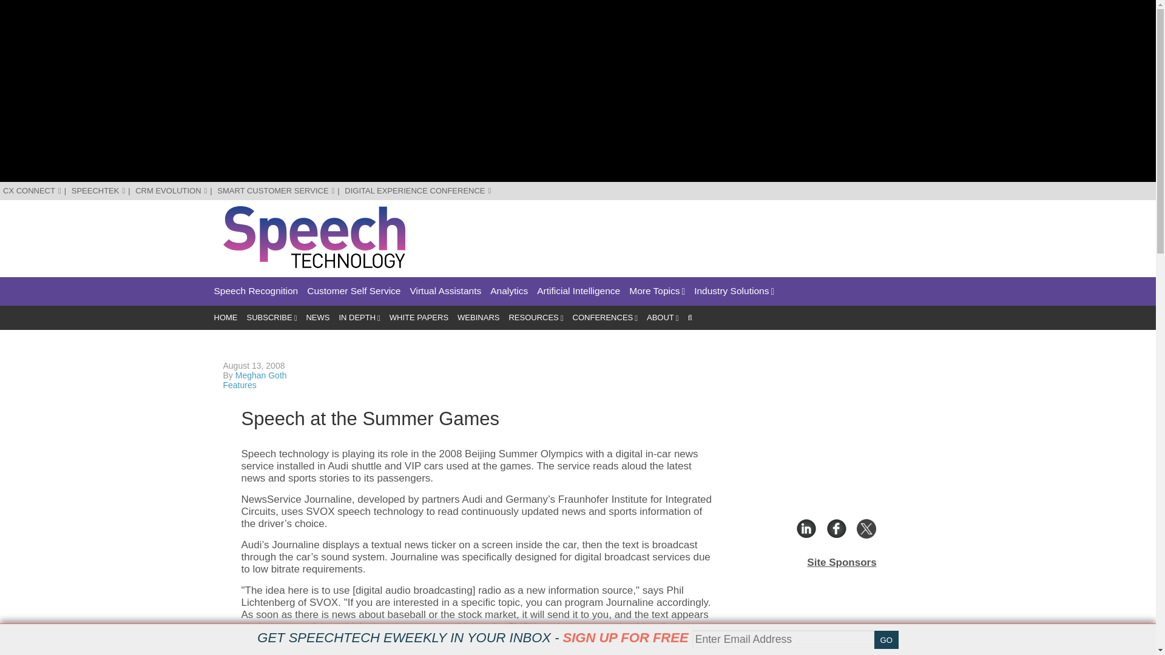 This screenshot has width=1165, height=655. Describe the element at coordinates (712, 233) in the screenshot. I see `3rd party ad content` at that location.